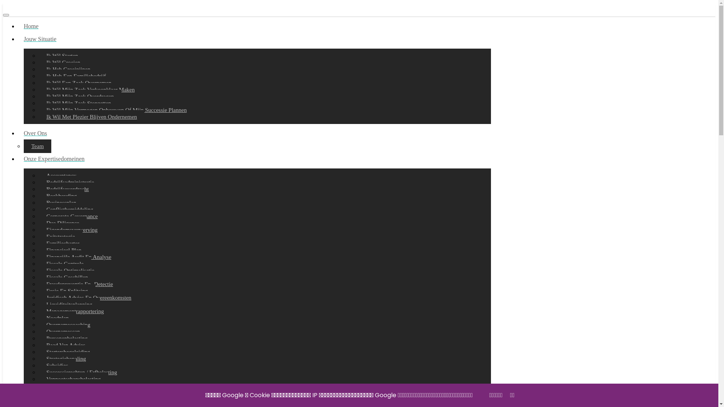  I want to click on Overnamecoaching, so click(69, 325).